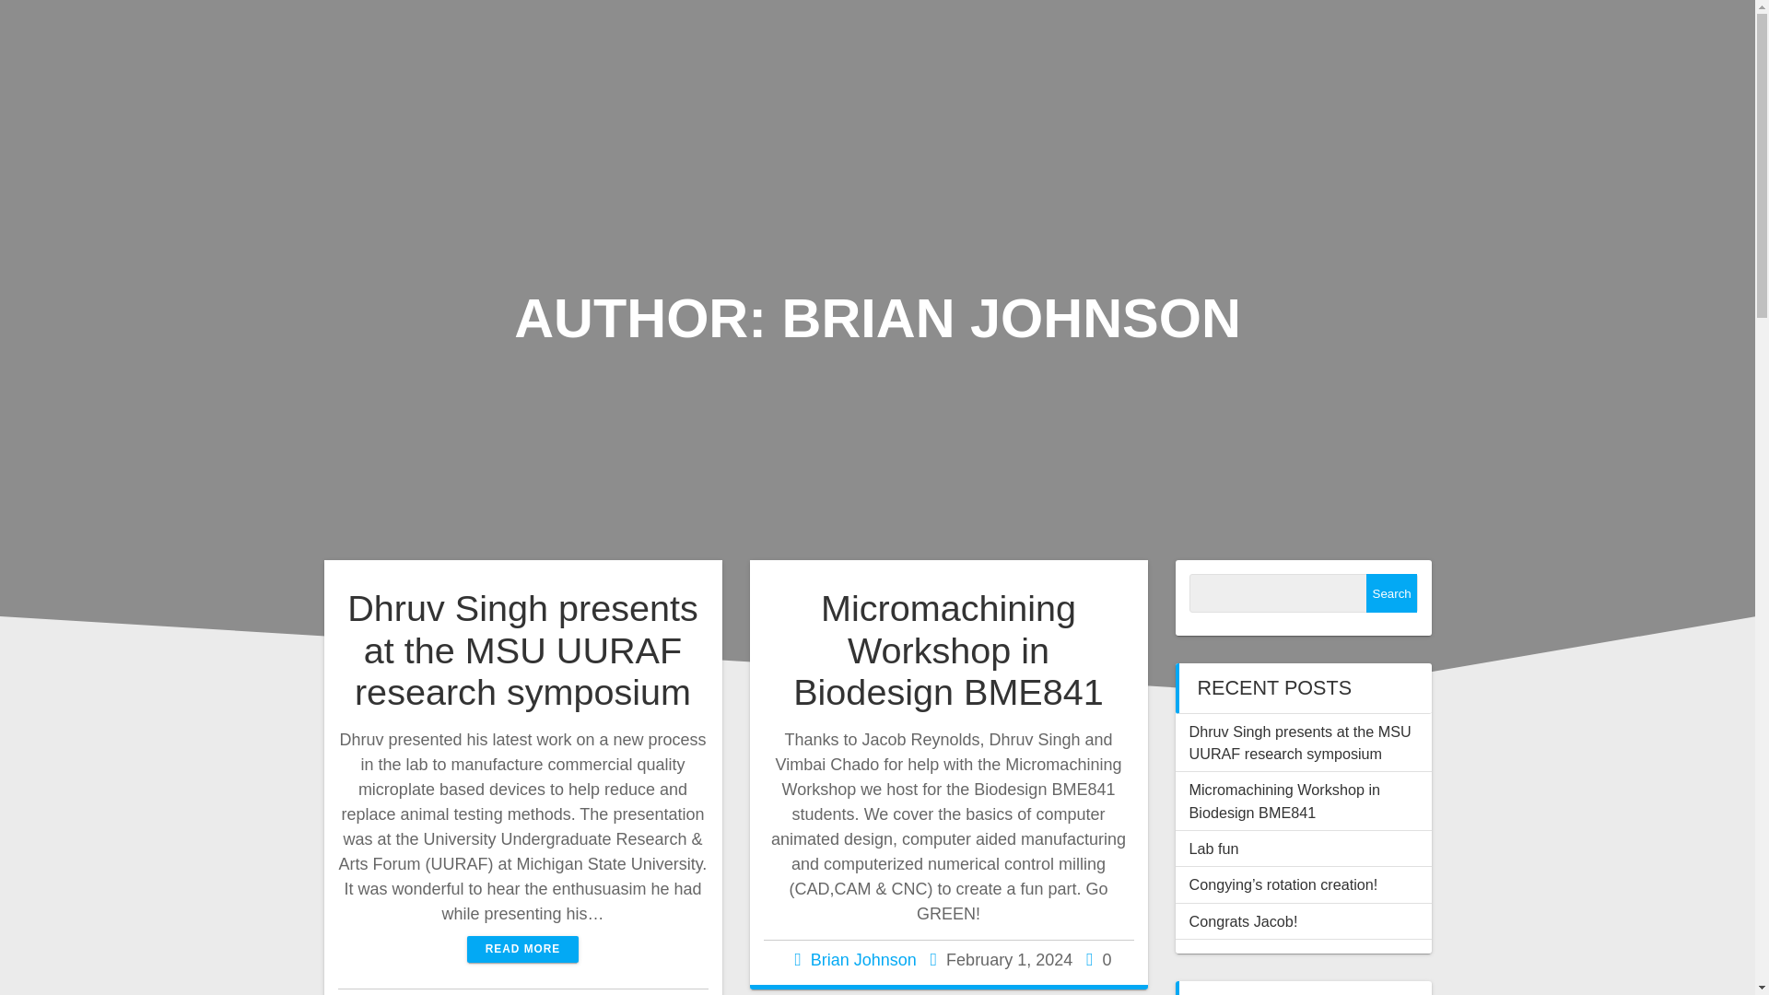 The height and width of the screenshot is (995, 1769). Describe the element at coordinates (523, 949) in the screenshot. I see `READ MORE` at that location.